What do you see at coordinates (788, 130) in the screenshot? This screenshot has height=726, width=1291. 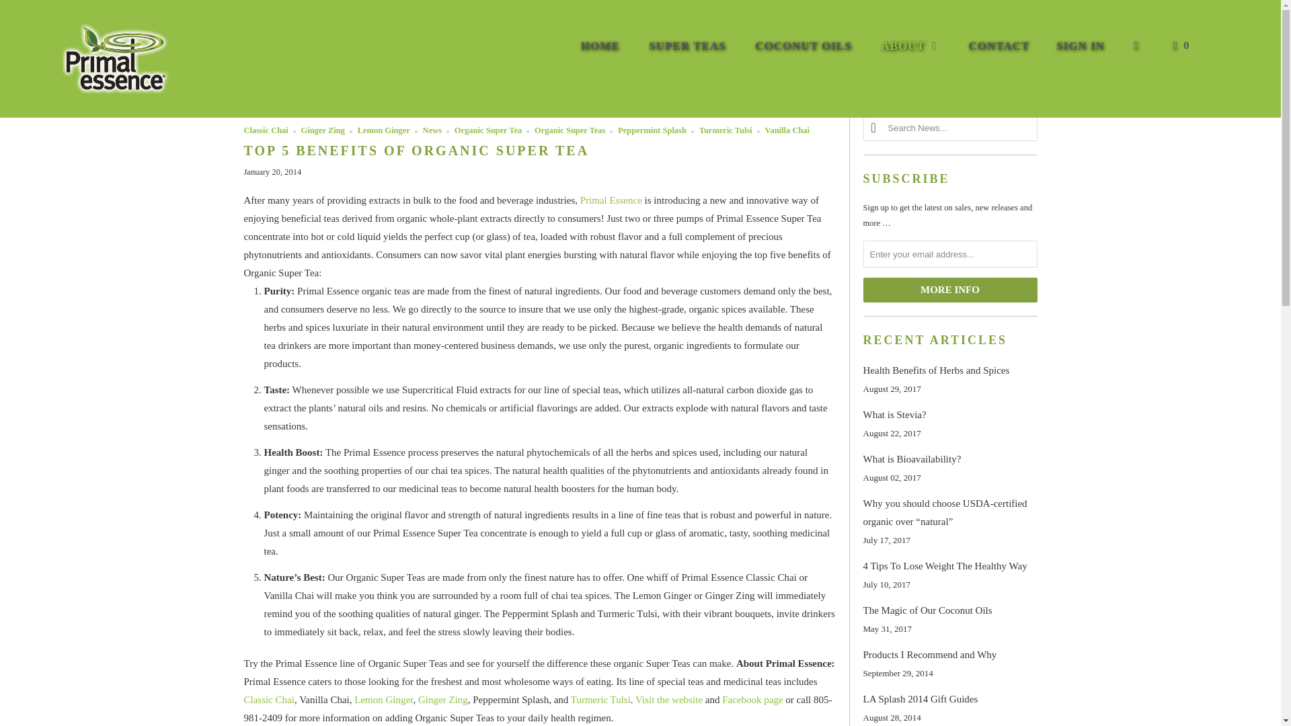 I see `Vanilla Chai` at bounding box center [788, 130].